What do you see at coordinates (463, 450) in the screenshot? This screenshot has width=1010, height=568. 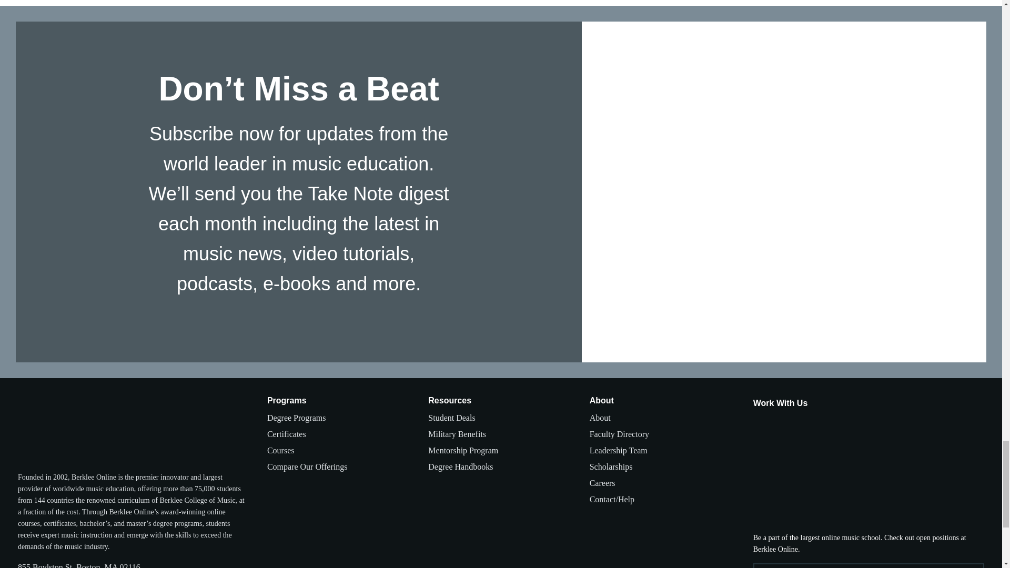 I see `Mentorship Program` at bounding box center [463, 450].